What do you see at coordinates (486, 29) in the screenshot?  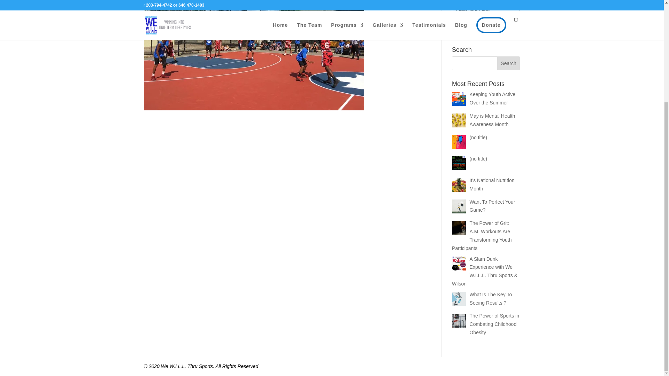 I see `Subscribe` at bounding box center [486, 29].